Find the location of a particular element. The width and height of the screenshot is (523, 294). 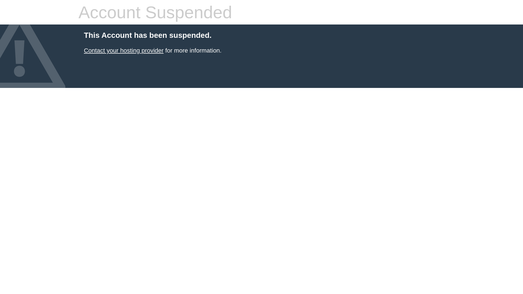

Contact your hosting provider is located at coordinates (124, 51).